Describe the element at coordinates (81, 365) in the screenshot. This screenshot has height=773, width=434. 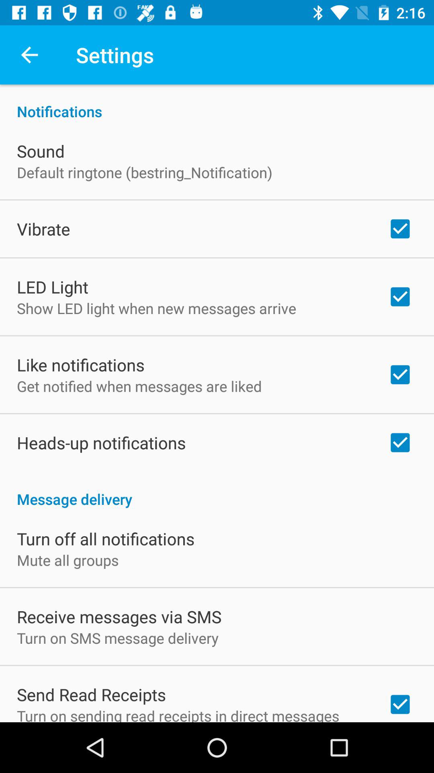
I see `tap icon above the get notified when` at that location.